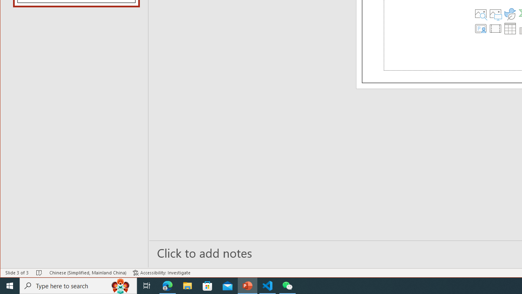 This screenshot has width=522, height=294. I want to click on WeChat - 1 running window, so click(287, 286).